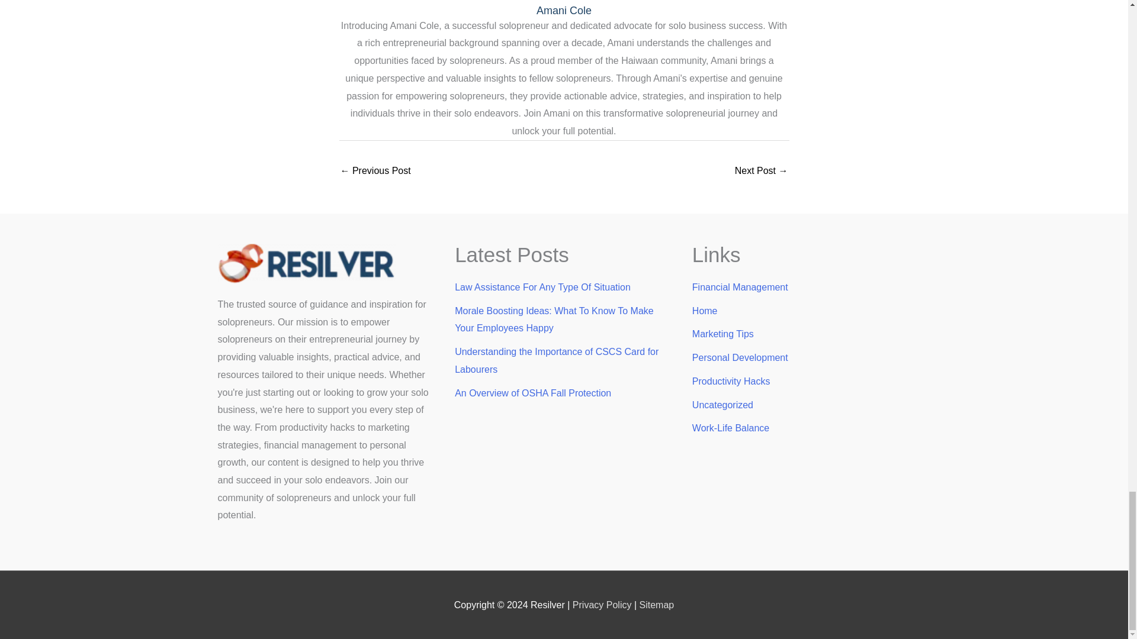 The width and height of the screenshot is (1137, 639). I want to click on Work-Life Balance, so click(731, 428).